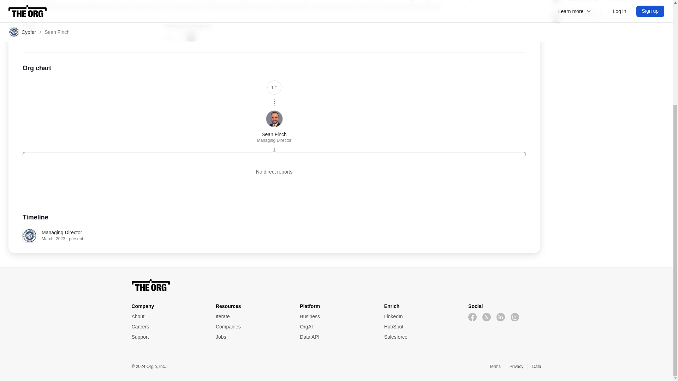 The image size is (678, 381). What do you see at coordinates (607, 2) in the screenshot?
I see `Companies` at bounding box center [607, 2].